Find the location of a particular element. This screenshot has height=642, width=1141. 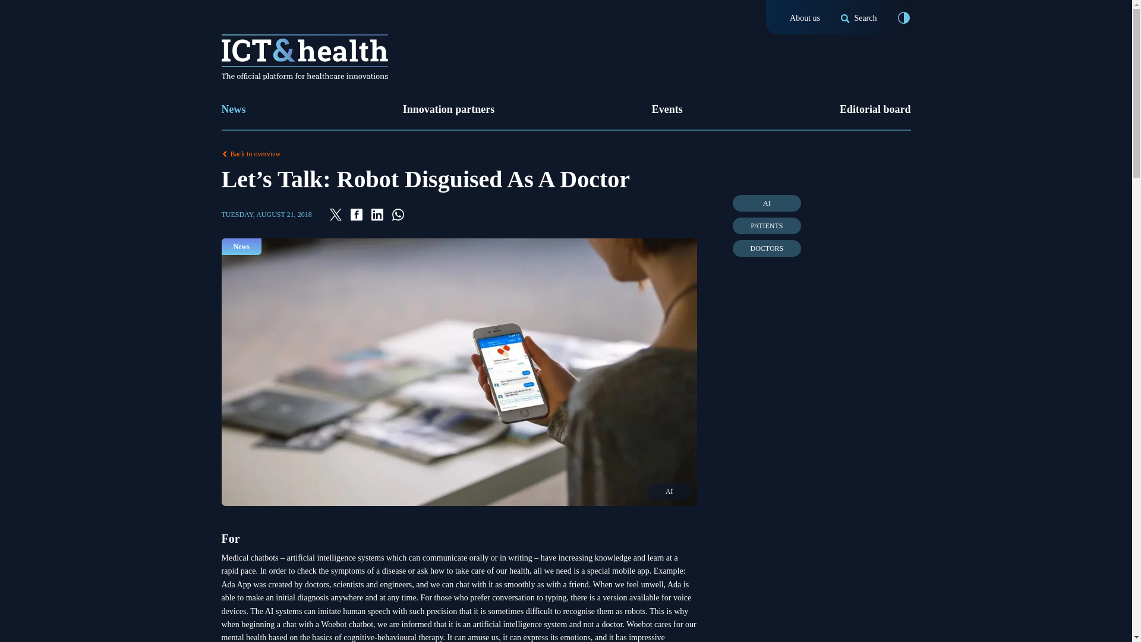

About us is located at coordinates (805, 18).